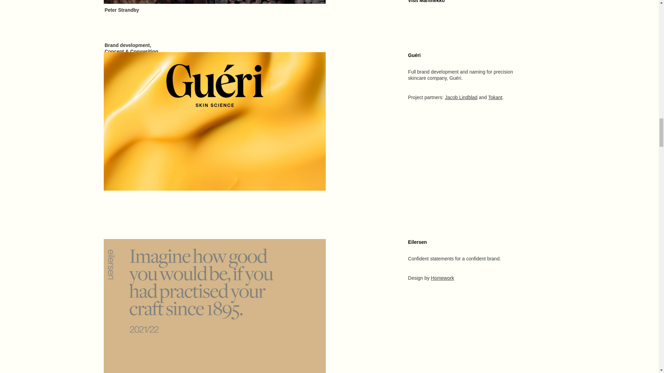  Describe the element at coordinates (461, 97) in the screenshot. I see `Jacob Lindblad` at that location.